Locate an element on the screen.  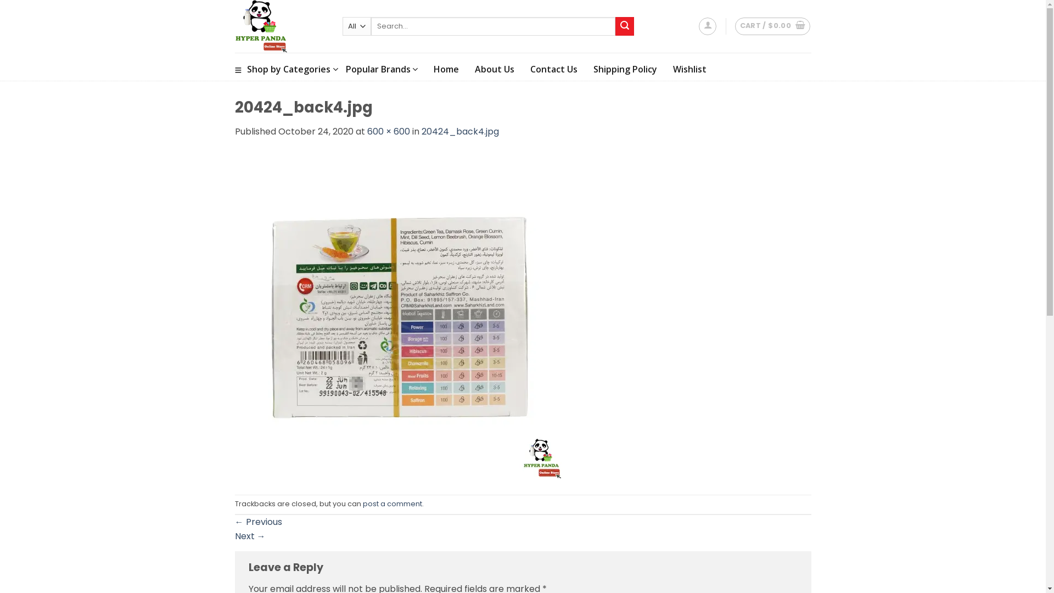
Popular Brands is located at coordinates (382, 69).